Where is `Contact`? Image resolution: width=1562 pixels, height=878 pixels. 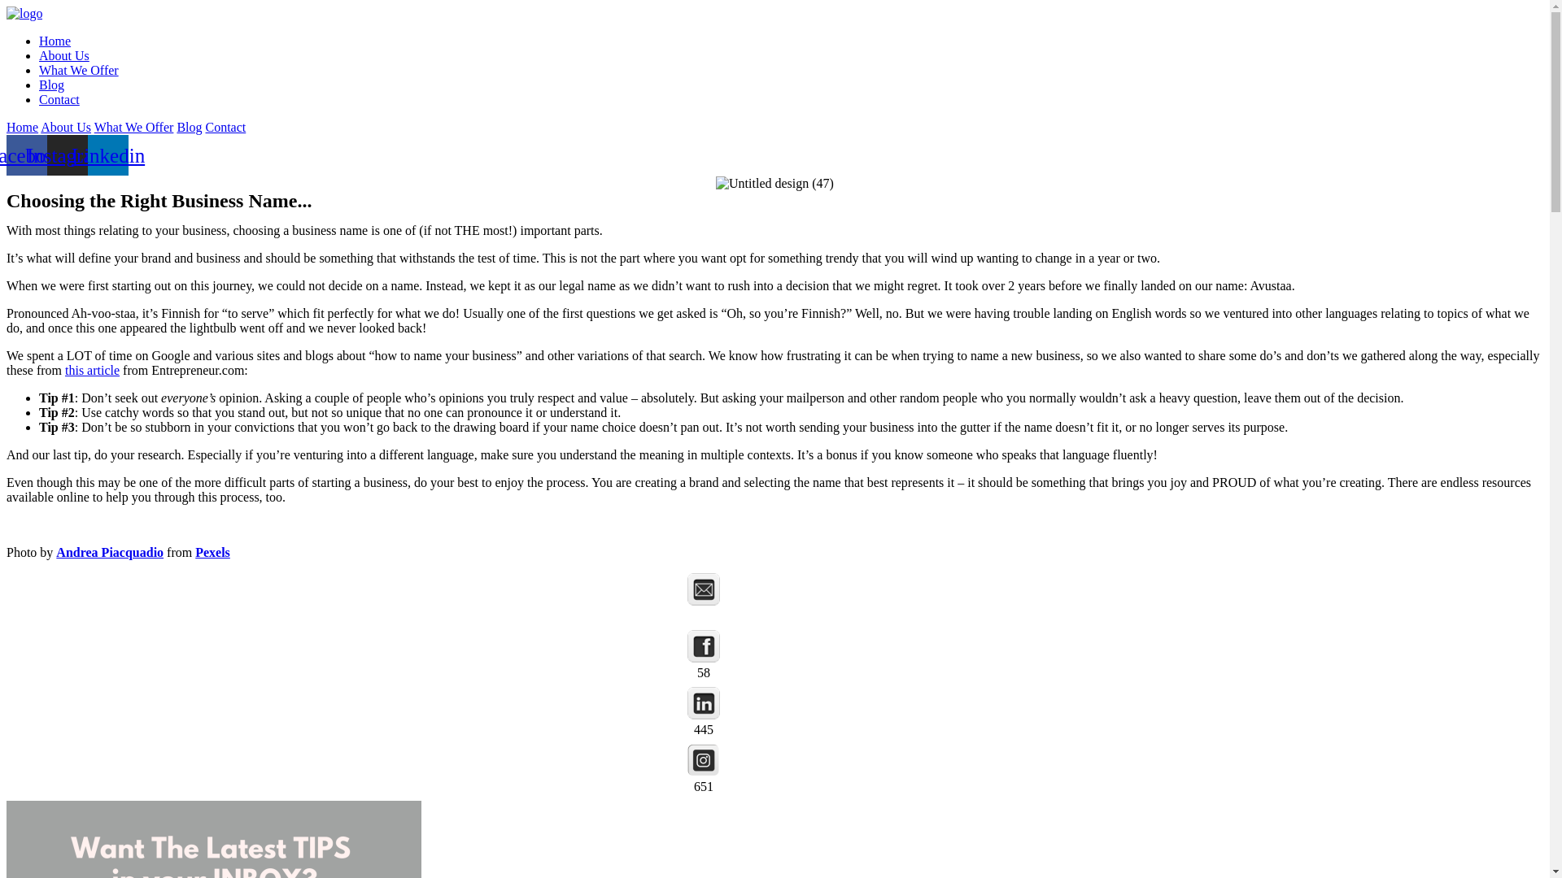
Contact is located at coordinates (59, 99).